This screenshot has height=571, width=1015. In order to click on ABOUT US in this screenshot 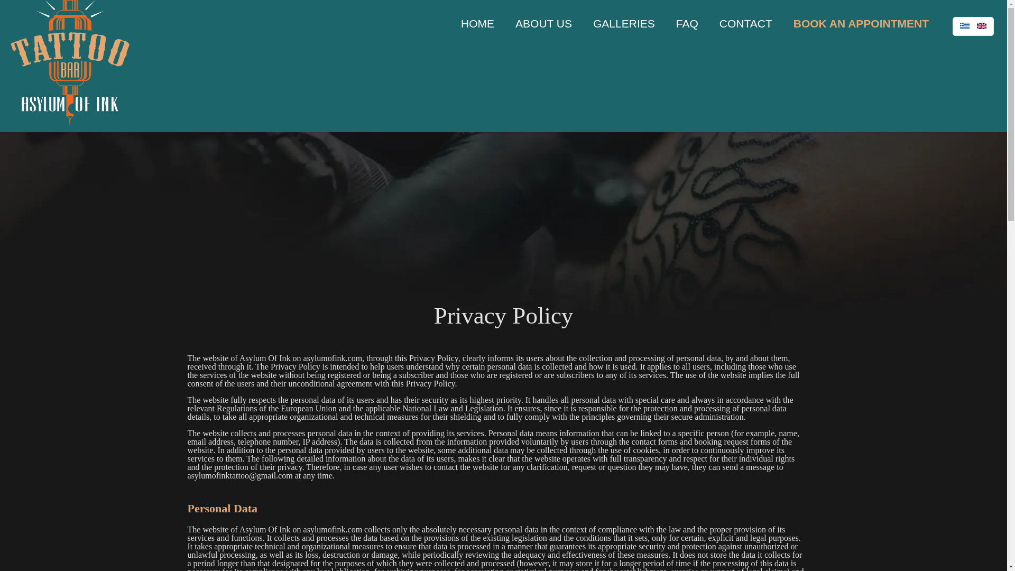, I will do `click(543, 23)`.